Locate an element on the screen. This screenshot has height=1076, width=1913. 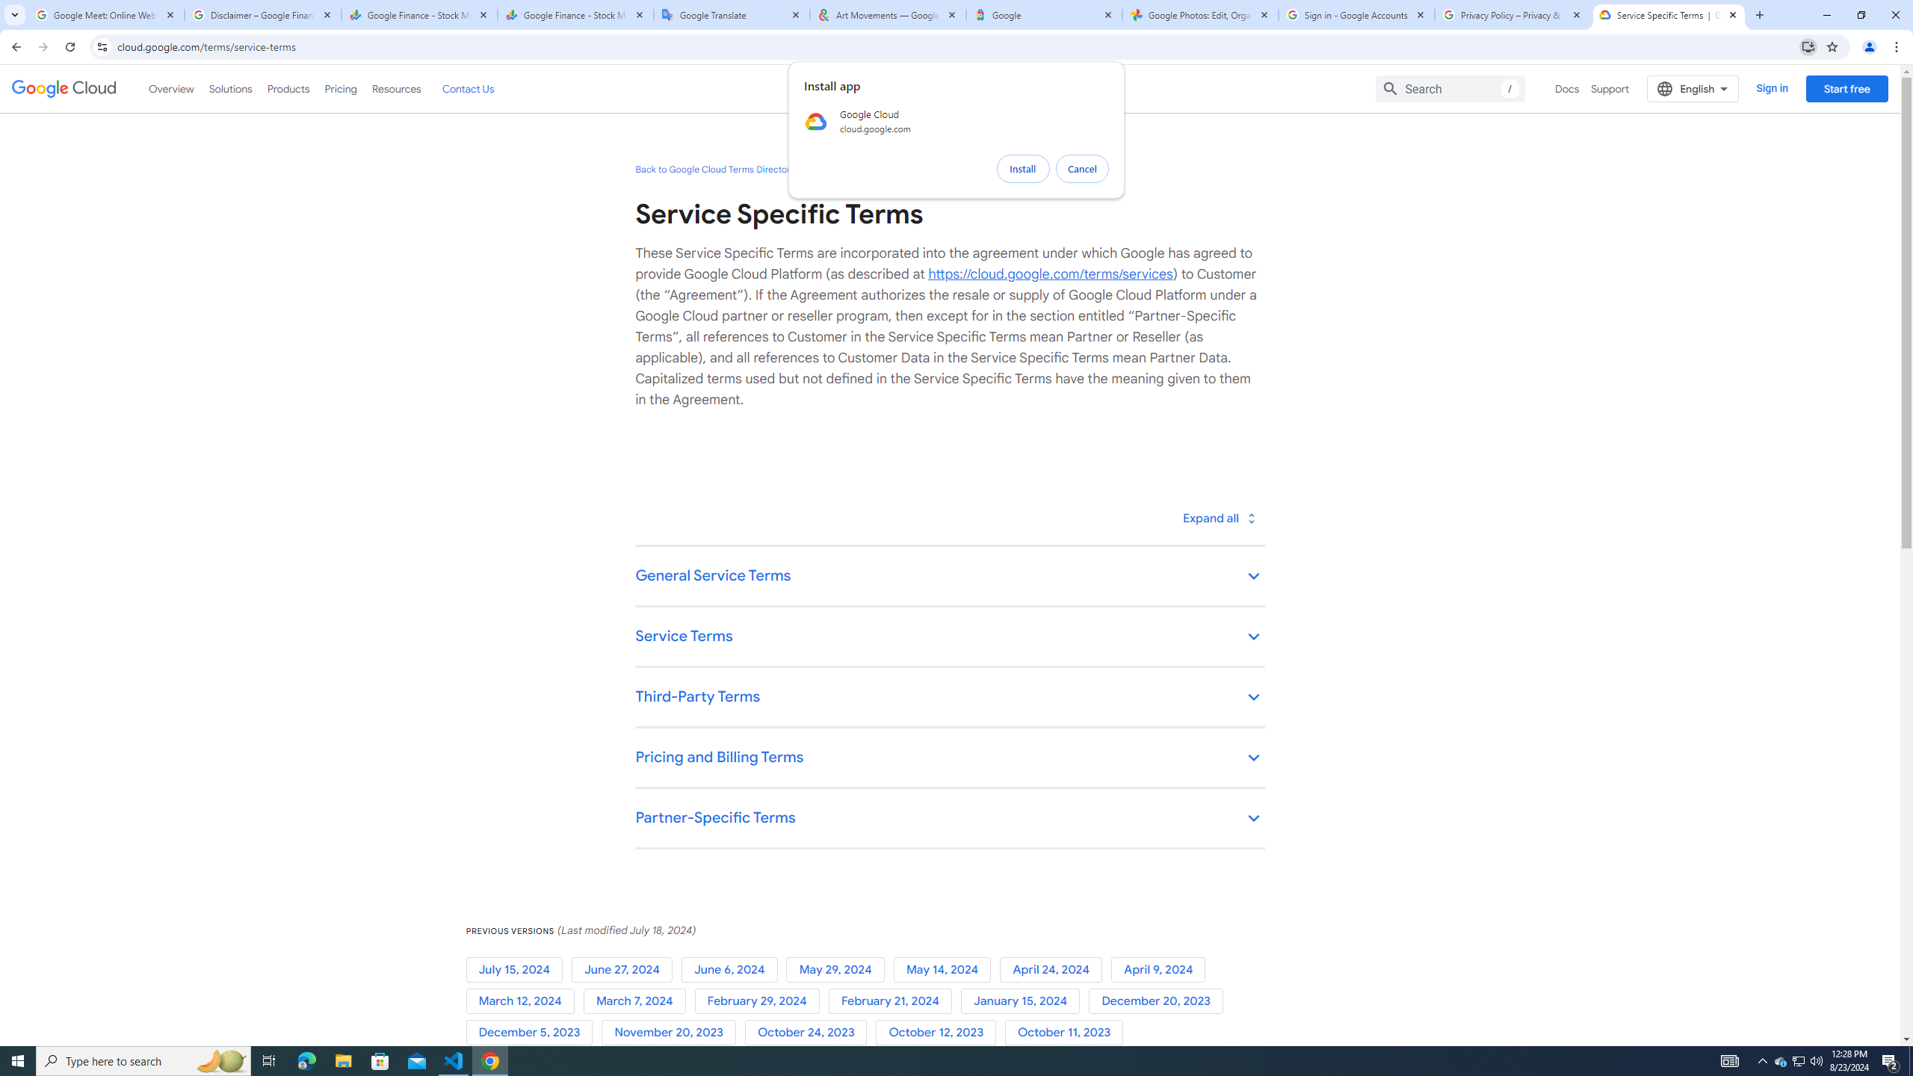
February 21, 2024 is located at coordinates (894, 1001).